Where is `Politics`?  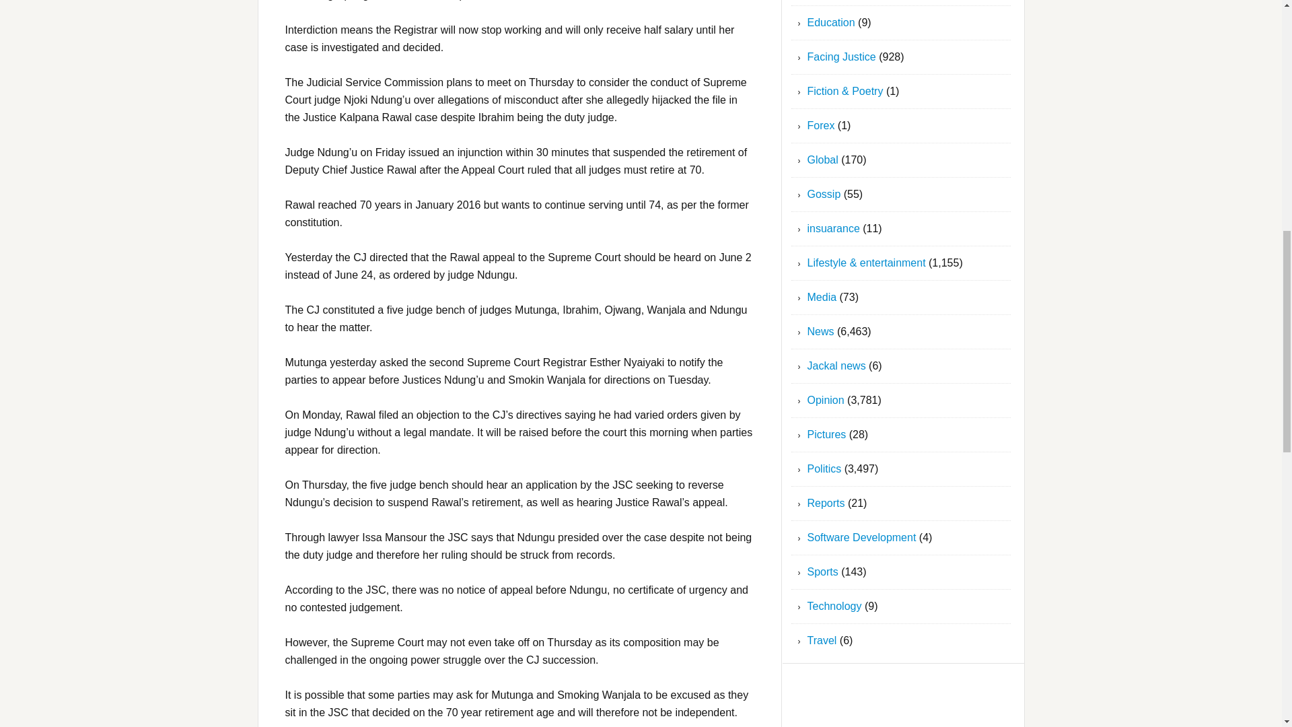
Politics is located at coordinates (825, 469).